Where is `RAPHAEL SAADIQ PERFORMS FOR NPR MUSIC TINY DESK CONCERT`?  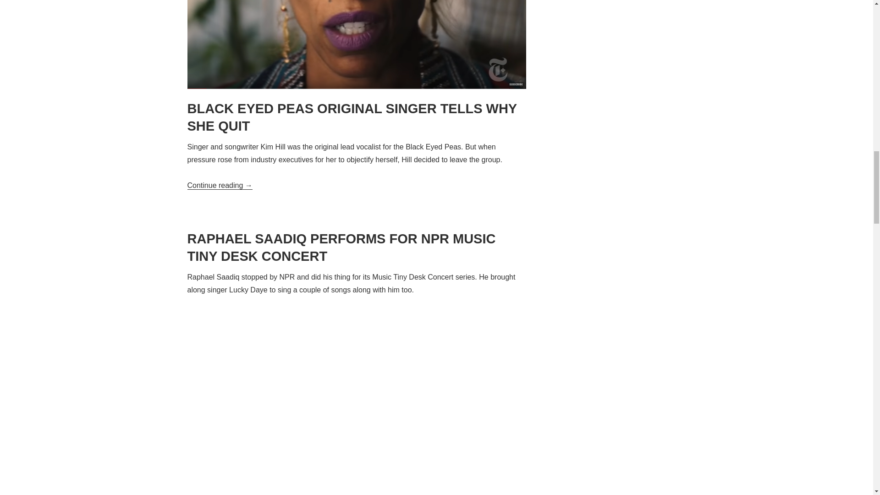 RAPHAEL SAADIQ PERFORMS FOR NPR MUSIC TINY DESK CONCERT is located at coordinates (357, 247).